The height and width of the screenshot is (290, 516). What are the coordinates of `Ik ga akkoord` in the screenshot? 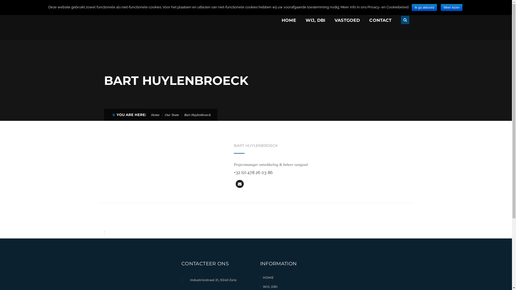 It's located at (424, 8).